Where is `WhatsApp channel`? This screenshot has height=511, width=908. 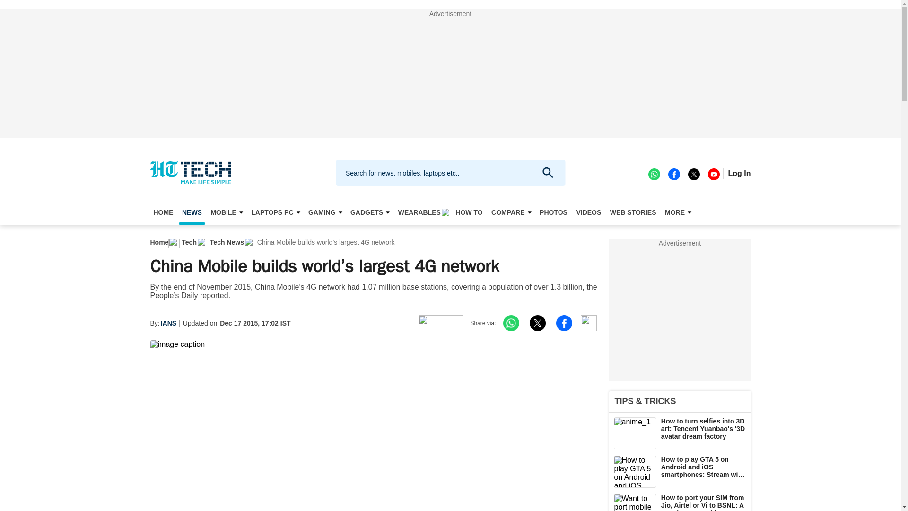
WhatsApp channel is located at coordinates (654, 174).